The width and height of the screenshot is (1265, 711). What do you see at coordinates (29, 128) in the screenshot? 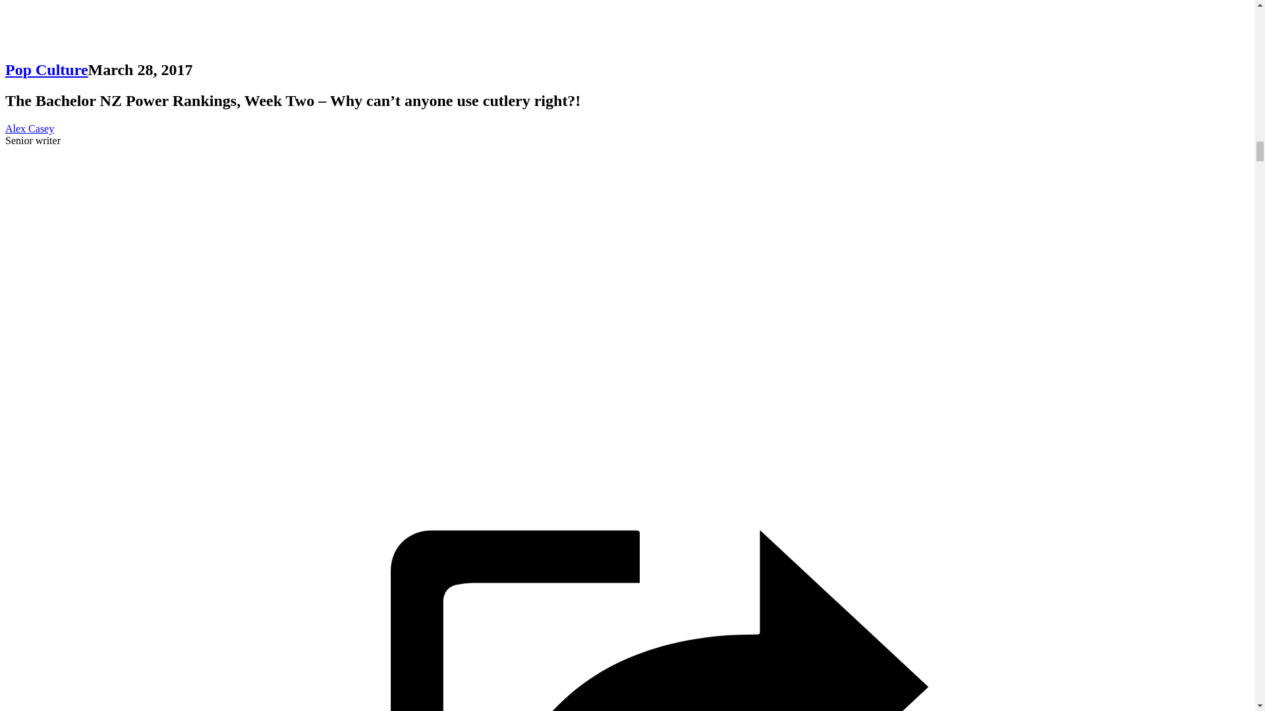
I see `view all posts by Alex Casey` at bounding box center [29, 128].